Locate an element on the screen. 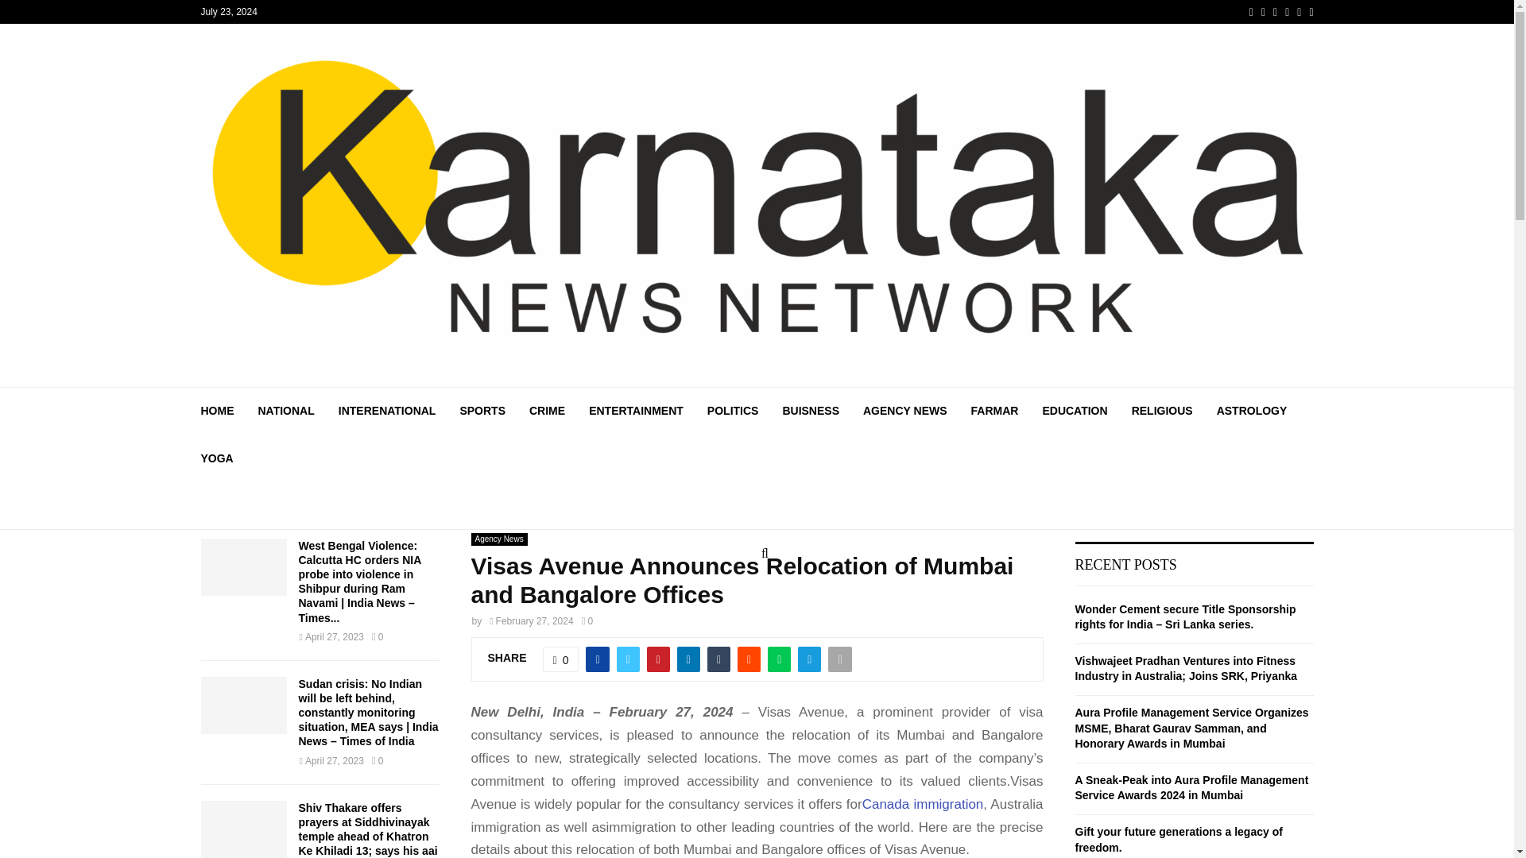 Image resolution: width=1526 pixels, height=858 pixels. POLITICS is located at coordinates (733, 410).